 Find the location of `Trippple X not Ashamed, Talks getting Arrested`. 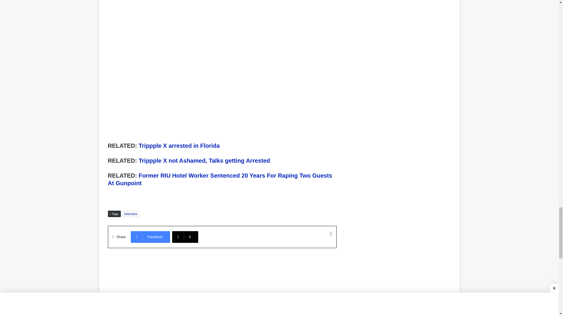

Trippple X not Ashamed, Talks getting Arrested is located at coordinates (204, 160).